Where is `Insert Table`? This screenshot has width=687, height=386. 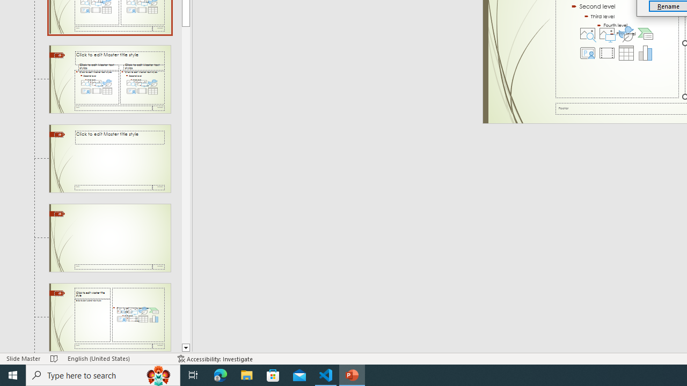
Insert Table is located at coordinates (626, 53).